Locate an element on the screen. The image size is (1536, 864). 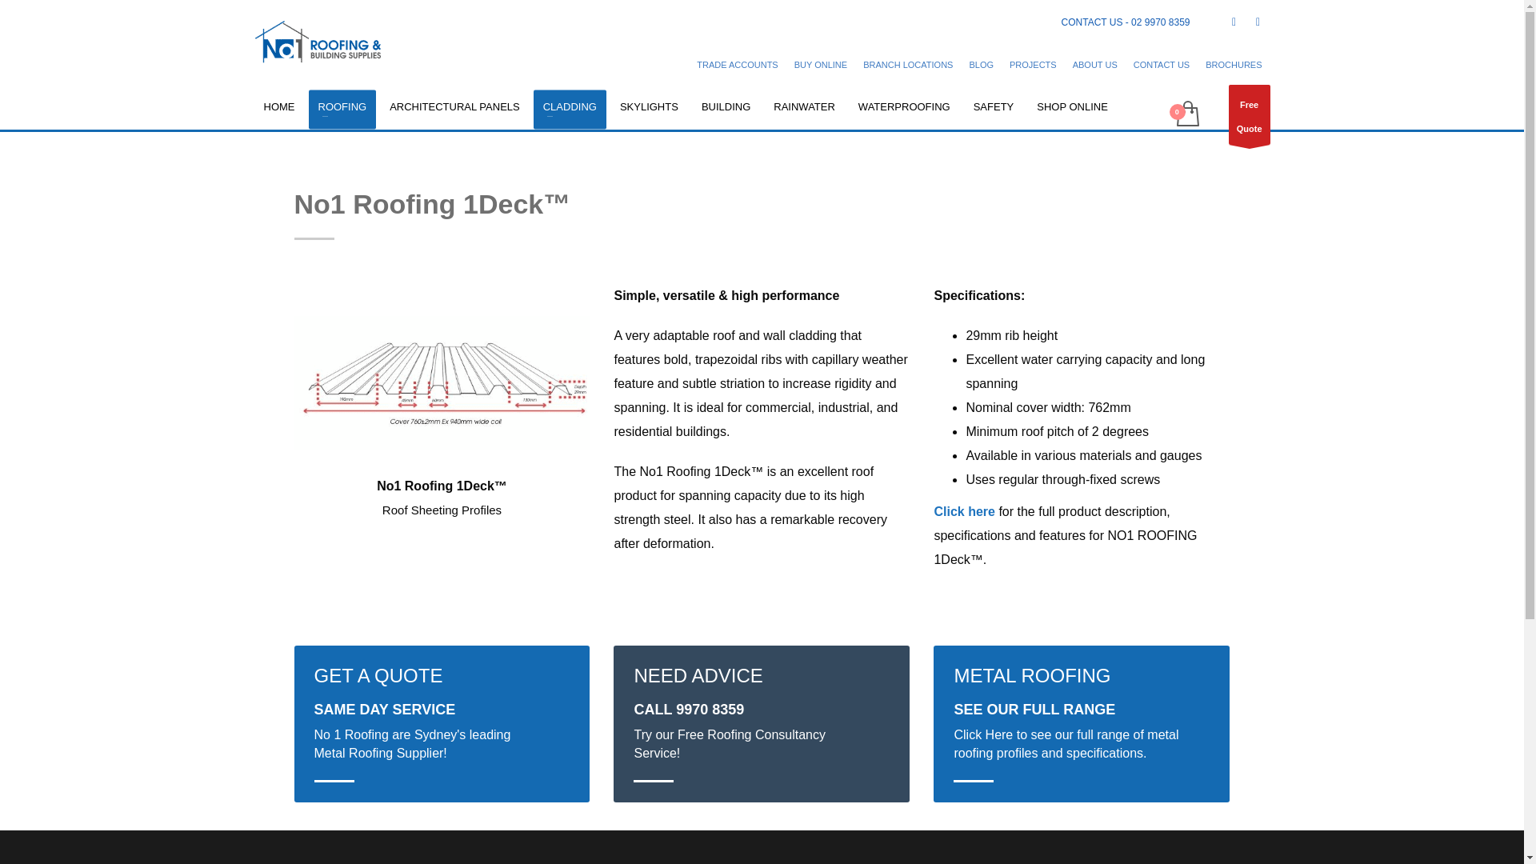
BLOG is located at coordinates (981, 64).